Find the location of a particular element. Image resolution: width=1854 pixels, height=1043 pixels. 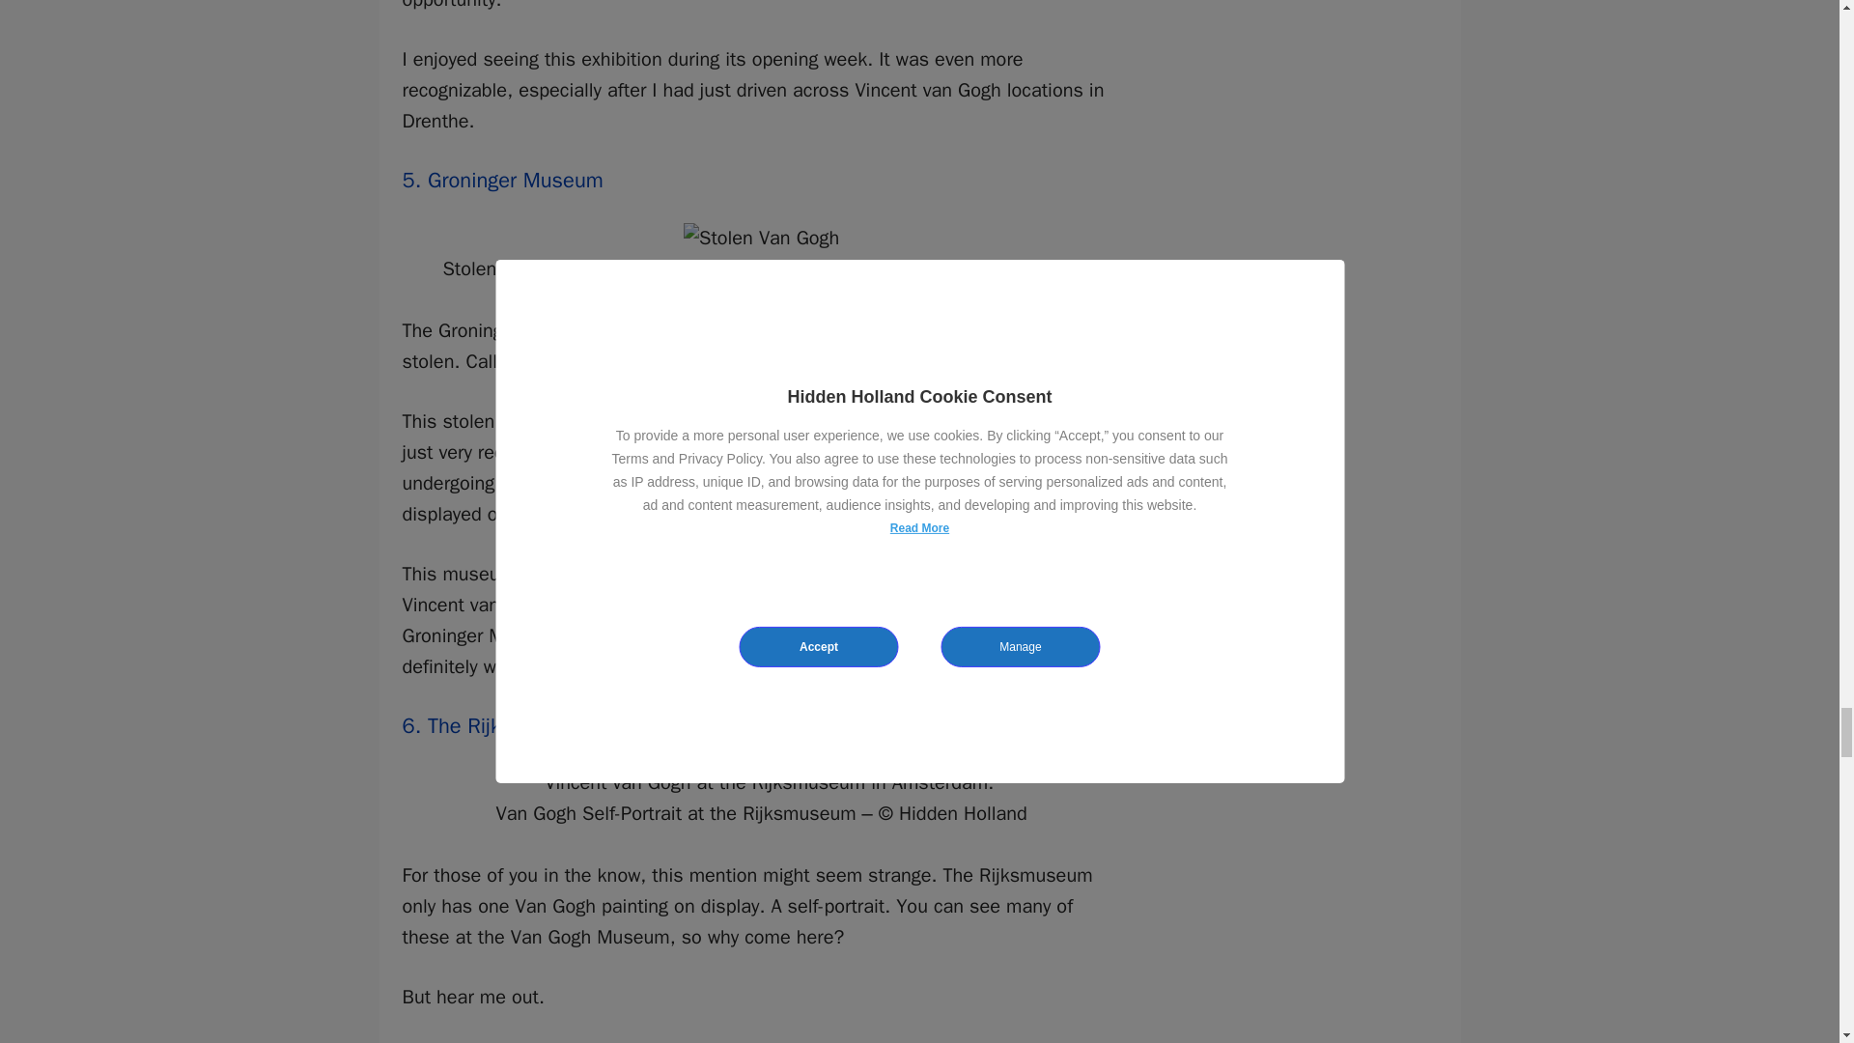

van-gogh-selfportrait-rijksmuseum is located at coordinates (761, 782).